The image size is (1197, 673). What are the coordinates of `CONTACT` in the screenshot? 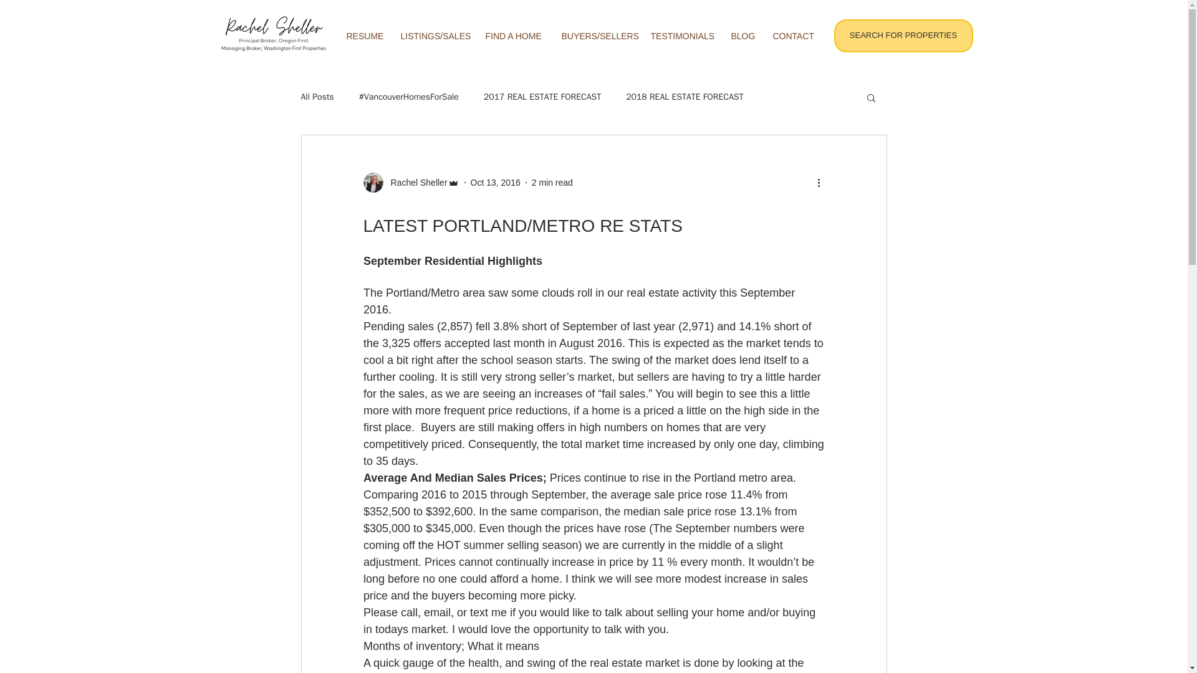 It's located at (792, 36).